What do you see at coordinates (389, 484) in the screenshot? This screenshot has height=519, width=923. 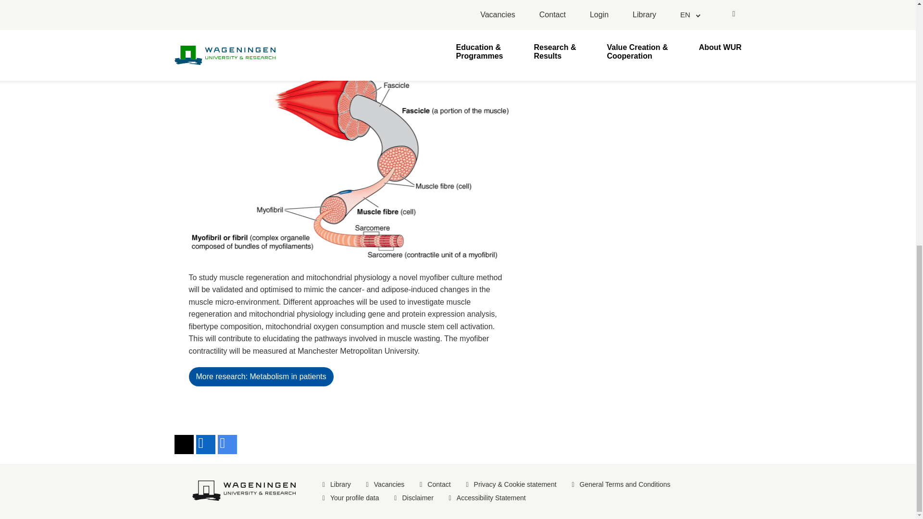 I see `Vacancies` at bounding box center [389, 484].